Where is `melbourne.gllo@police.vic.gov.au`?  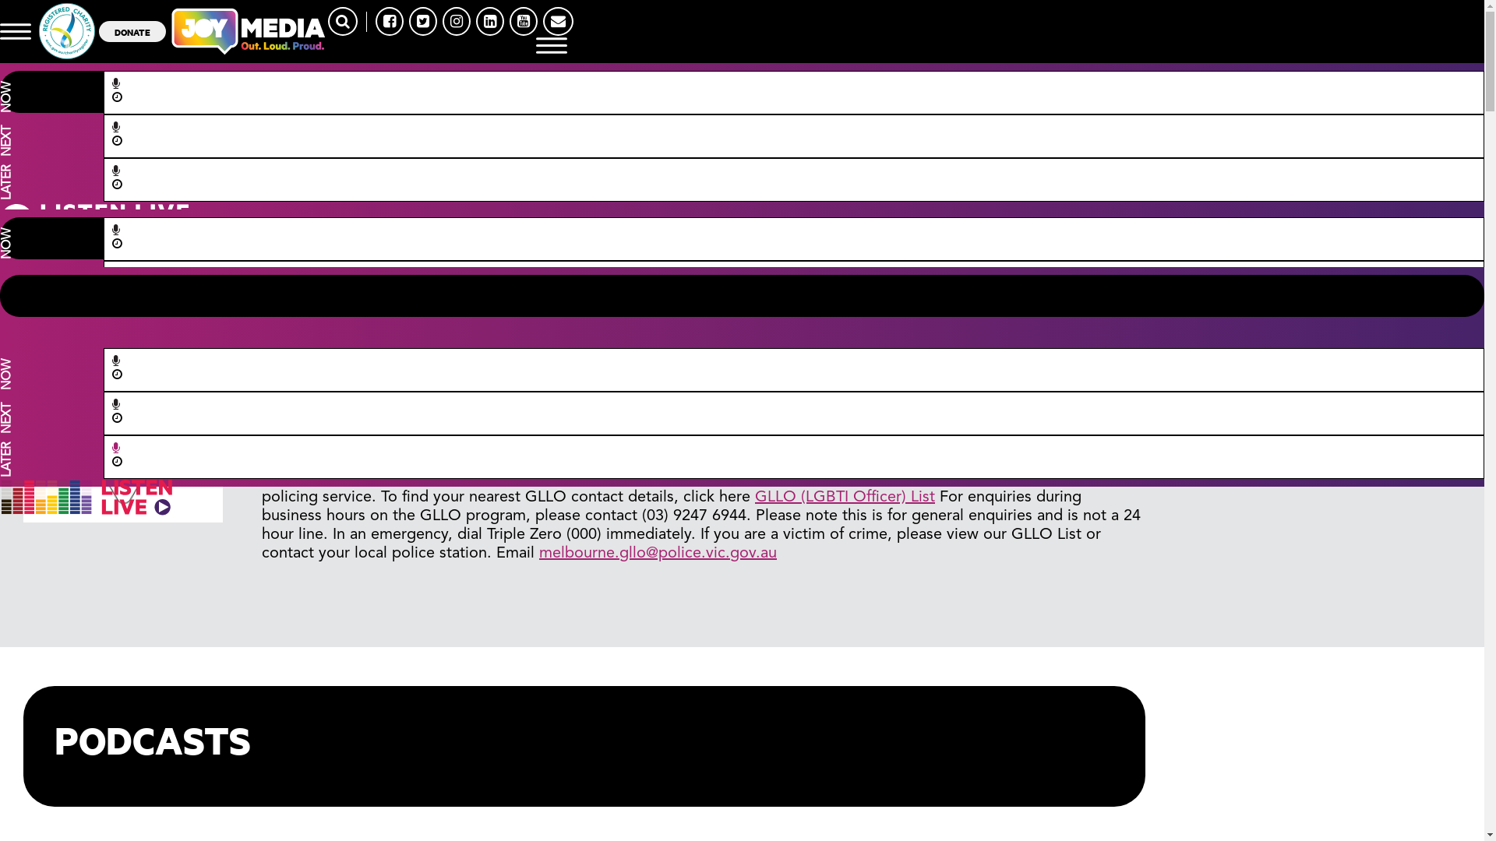 melbourne.gllo@police.vic.gov.au is located at coordinates (658, 554).